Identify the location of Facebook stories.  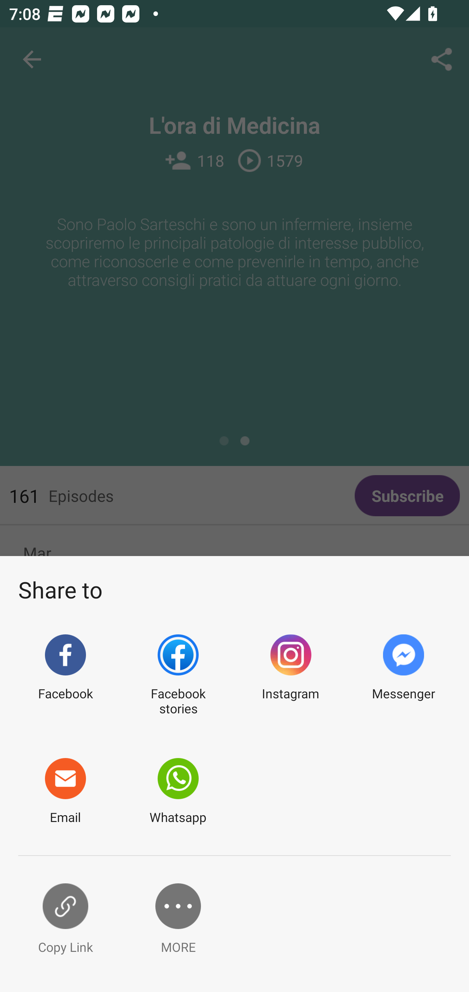
(178, 675).